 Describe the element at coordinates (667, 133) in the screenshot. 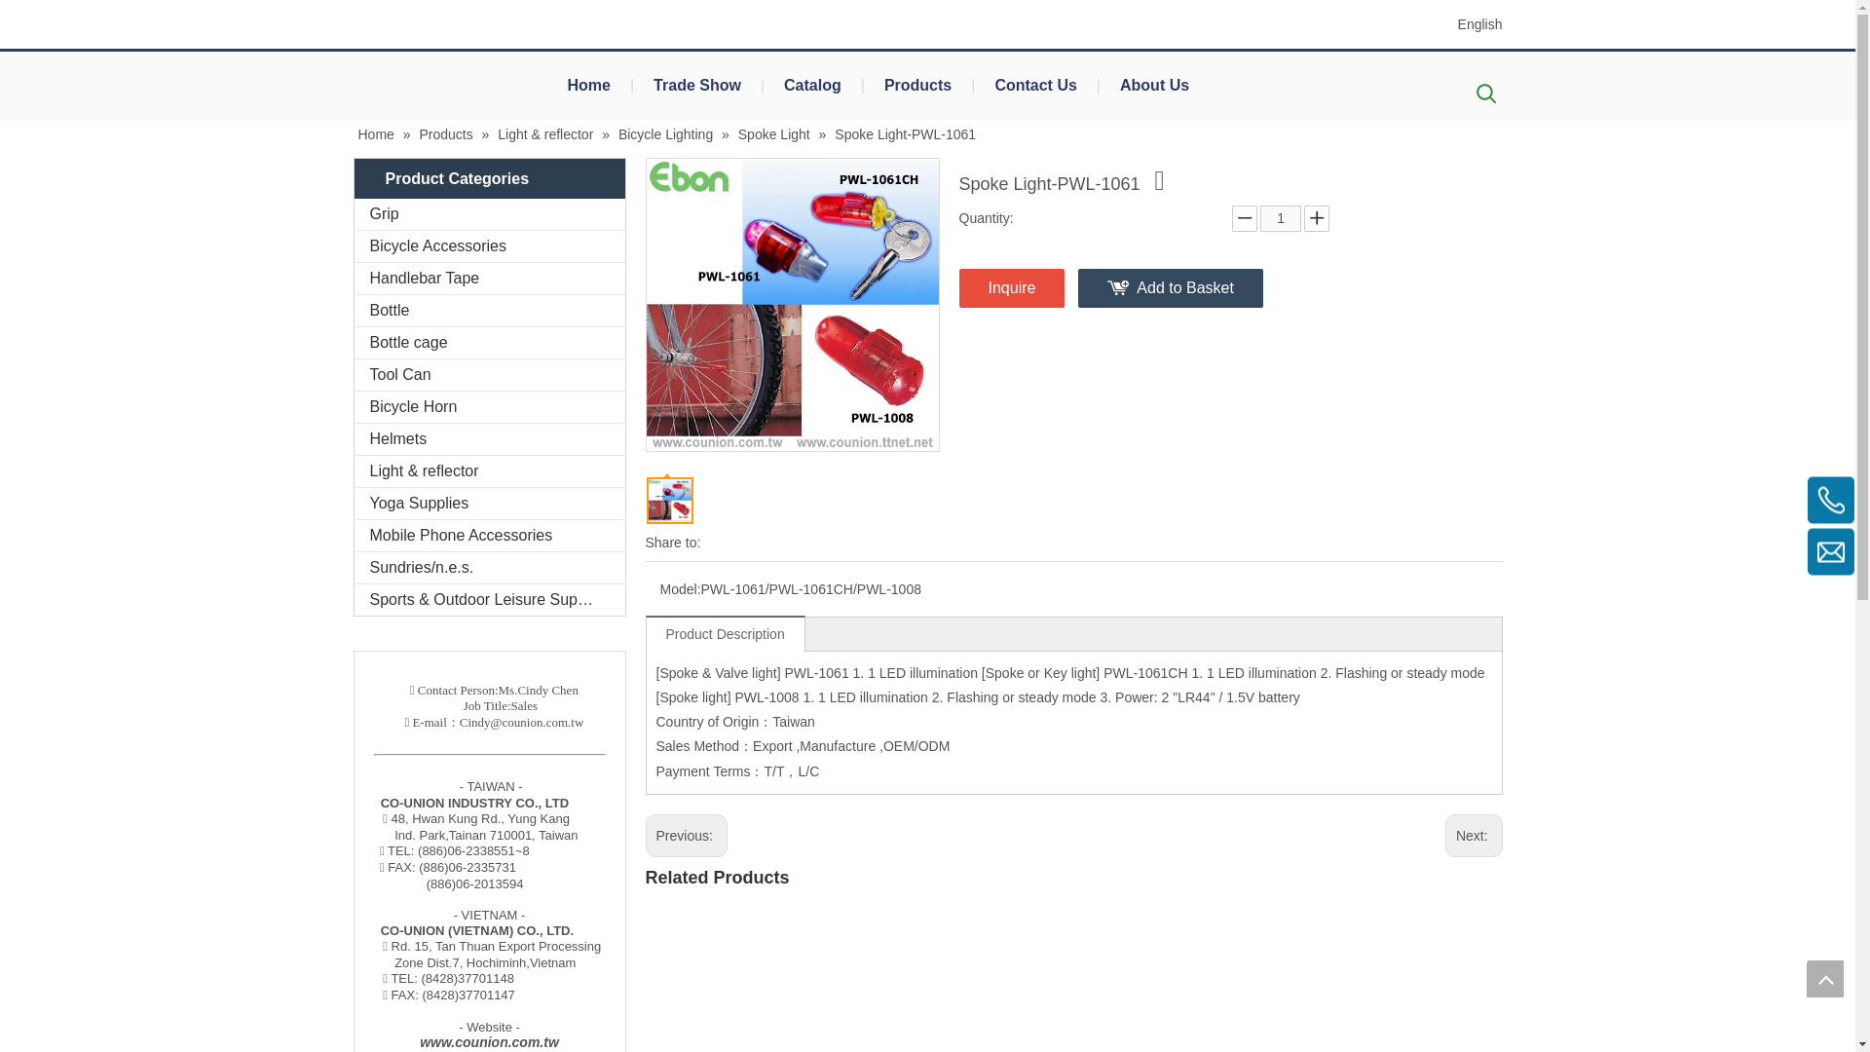

I see `Bicycle Lighting` at that location.